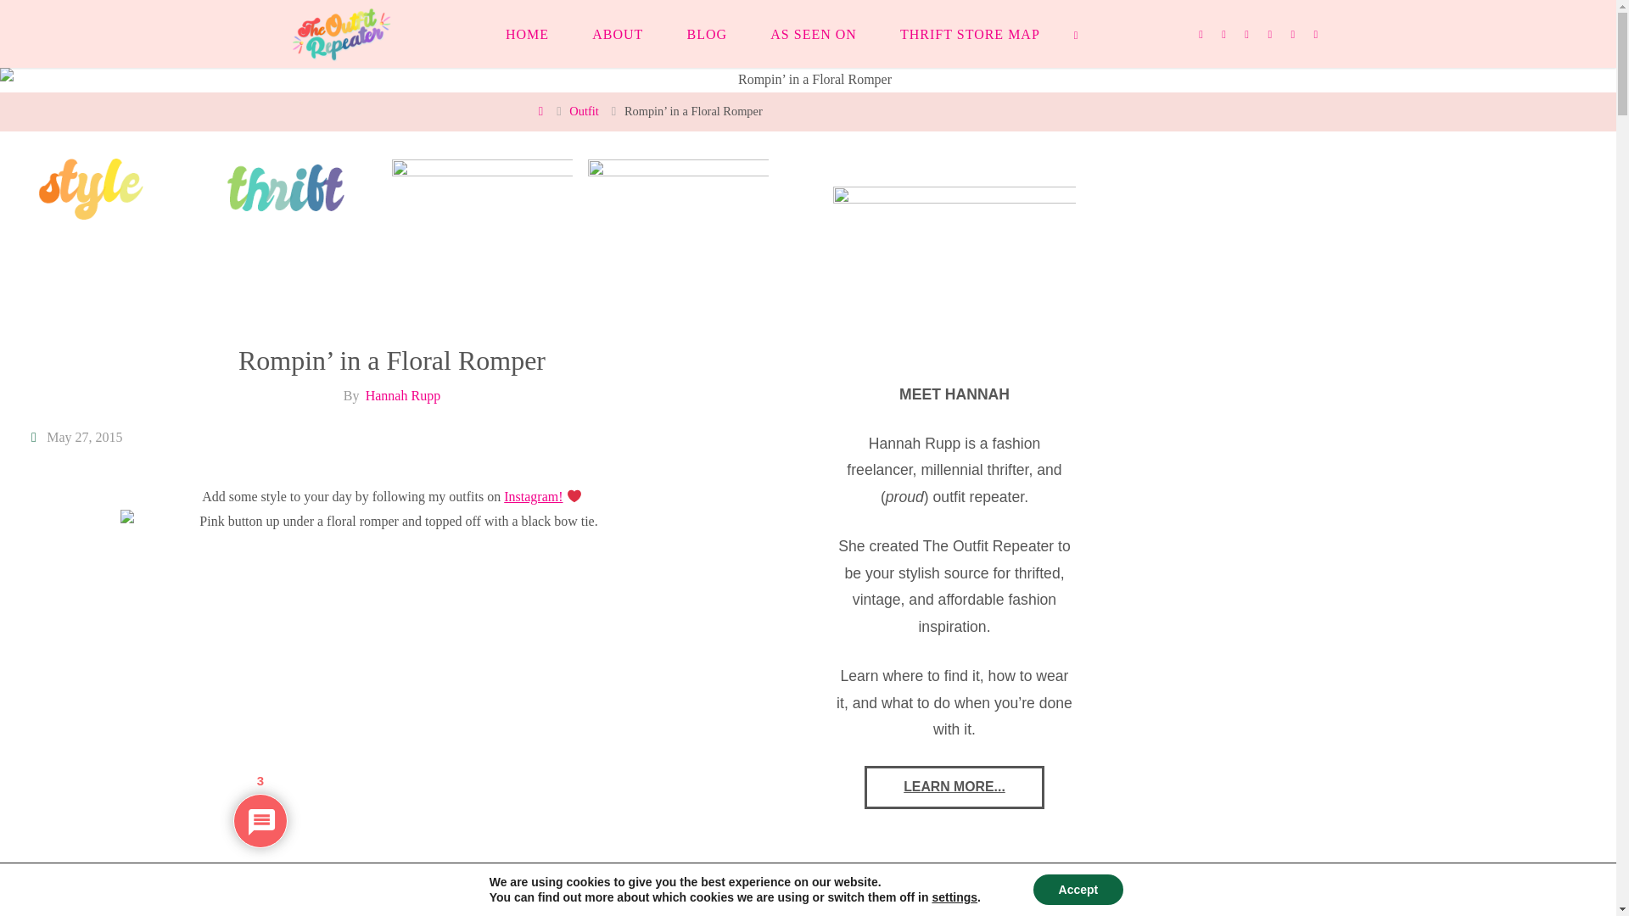  I want to click on THRIFT STORE MAP, so click(969, 34).